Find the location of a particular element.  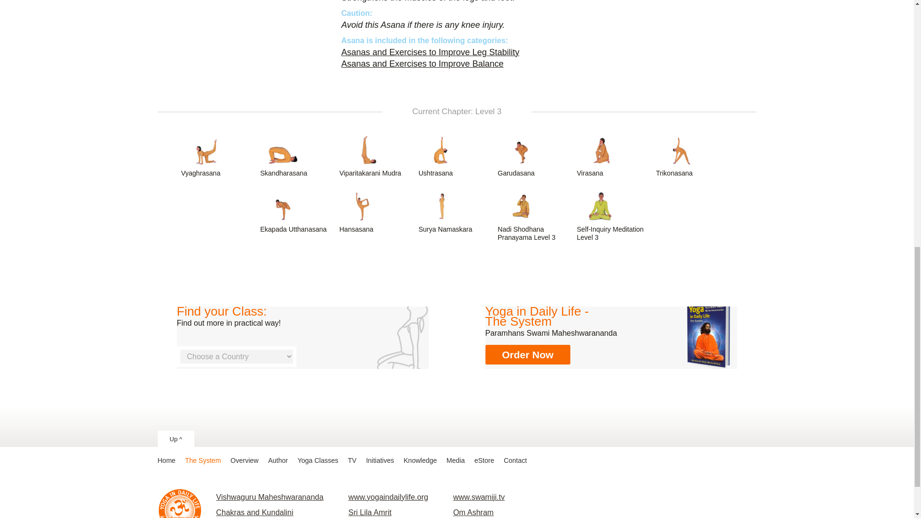

Viparitakarani Mudra is located at coordinates (376, 155).